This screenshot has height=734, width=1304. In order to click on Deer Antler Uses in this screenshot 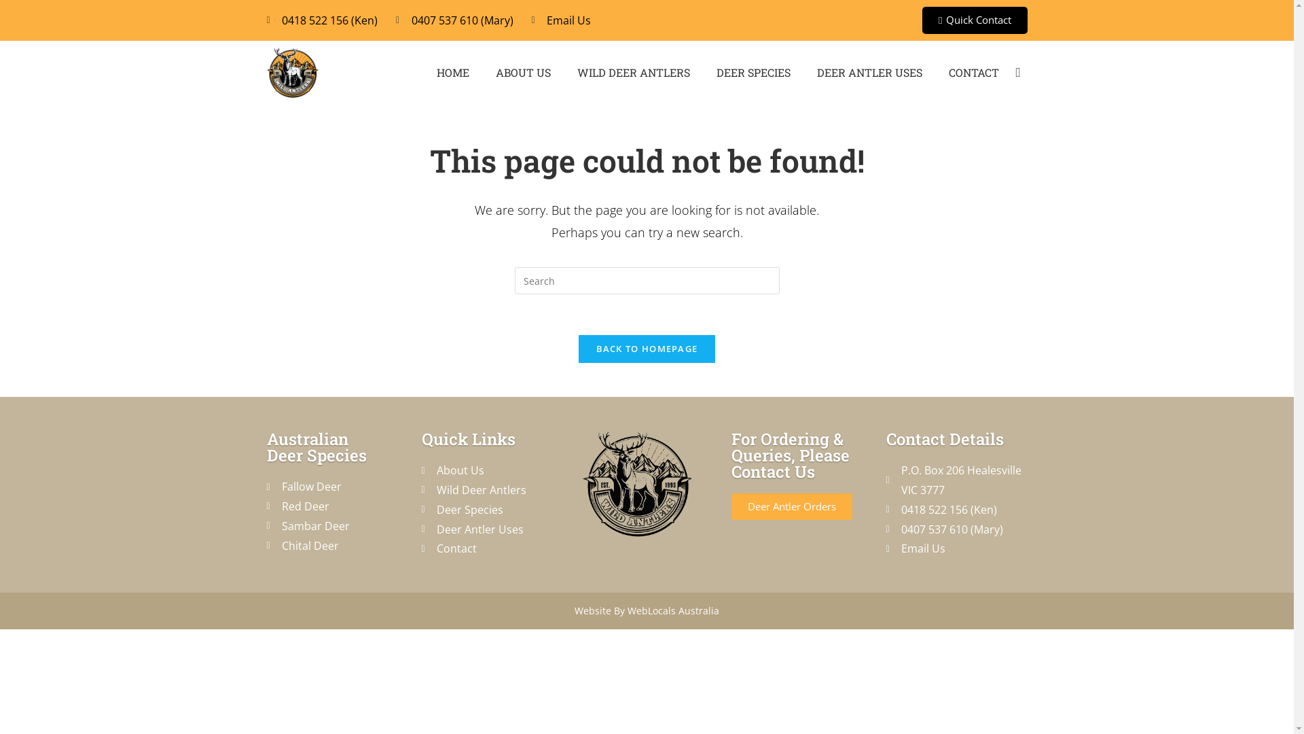, I will do `click(492, 530)`.